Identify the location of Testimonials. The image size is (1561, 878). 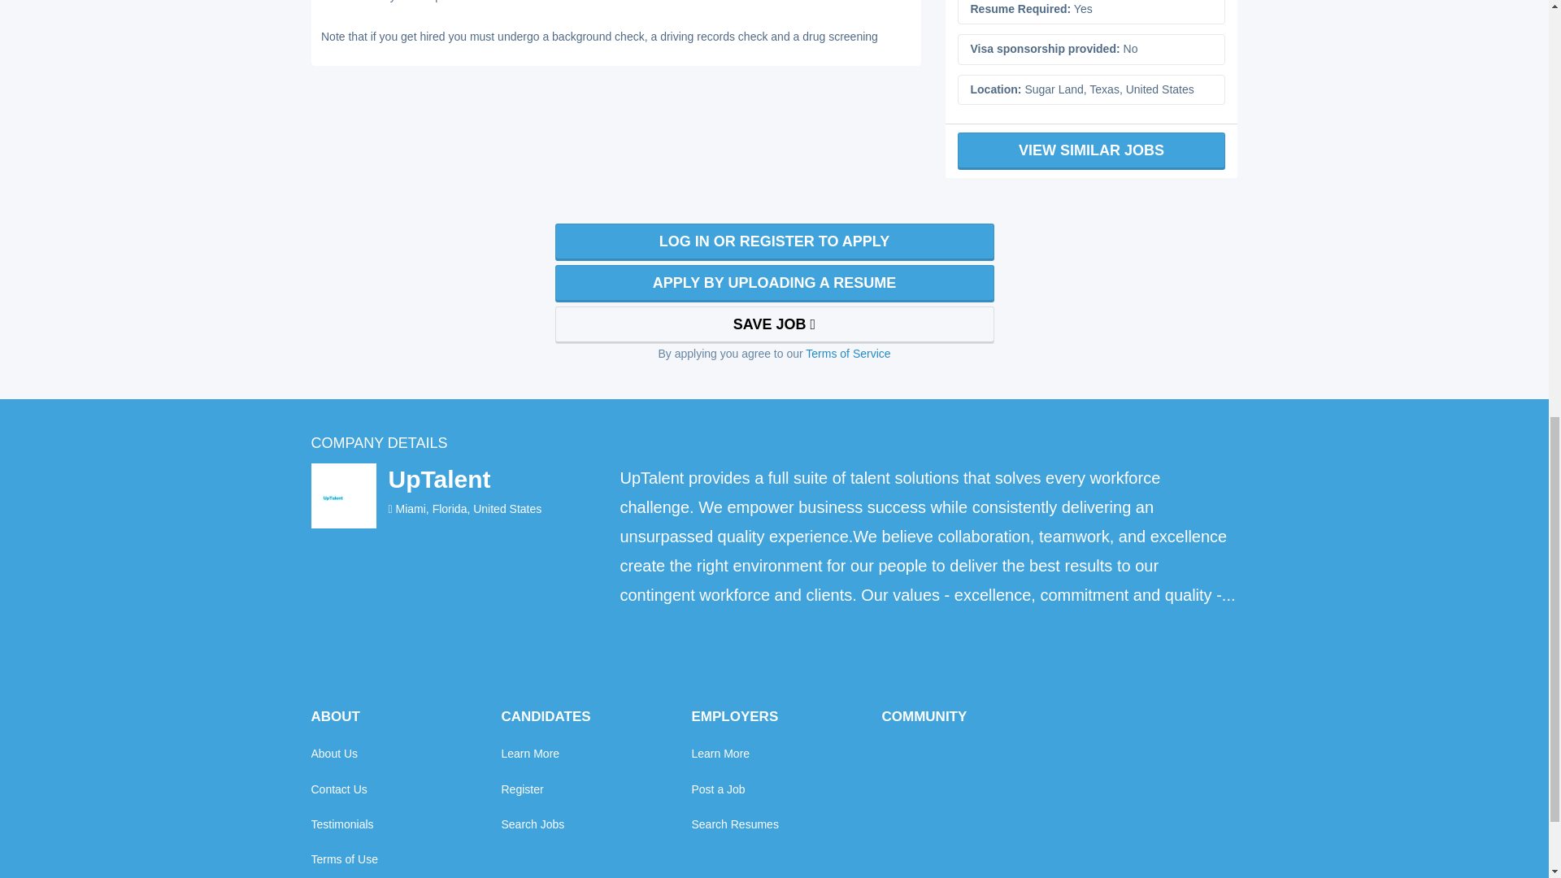
(341, 824).